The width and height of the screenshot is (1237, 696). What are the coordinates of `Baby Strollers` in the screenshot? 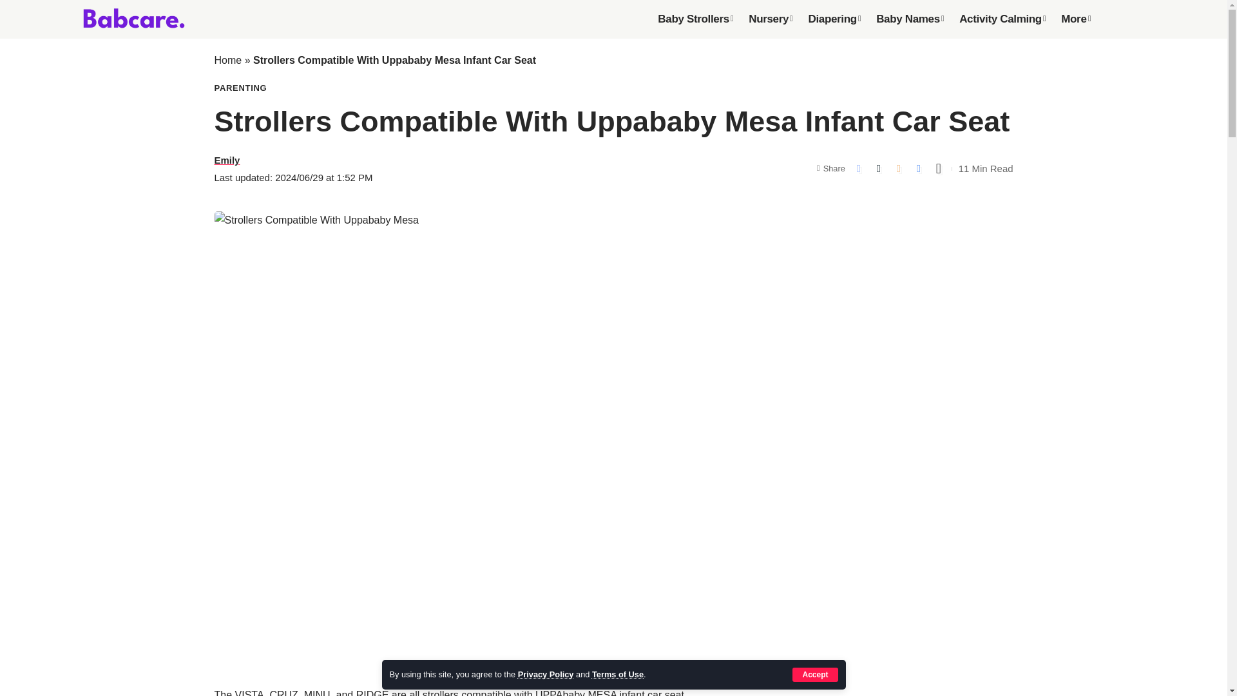 It's located at (696, 19).